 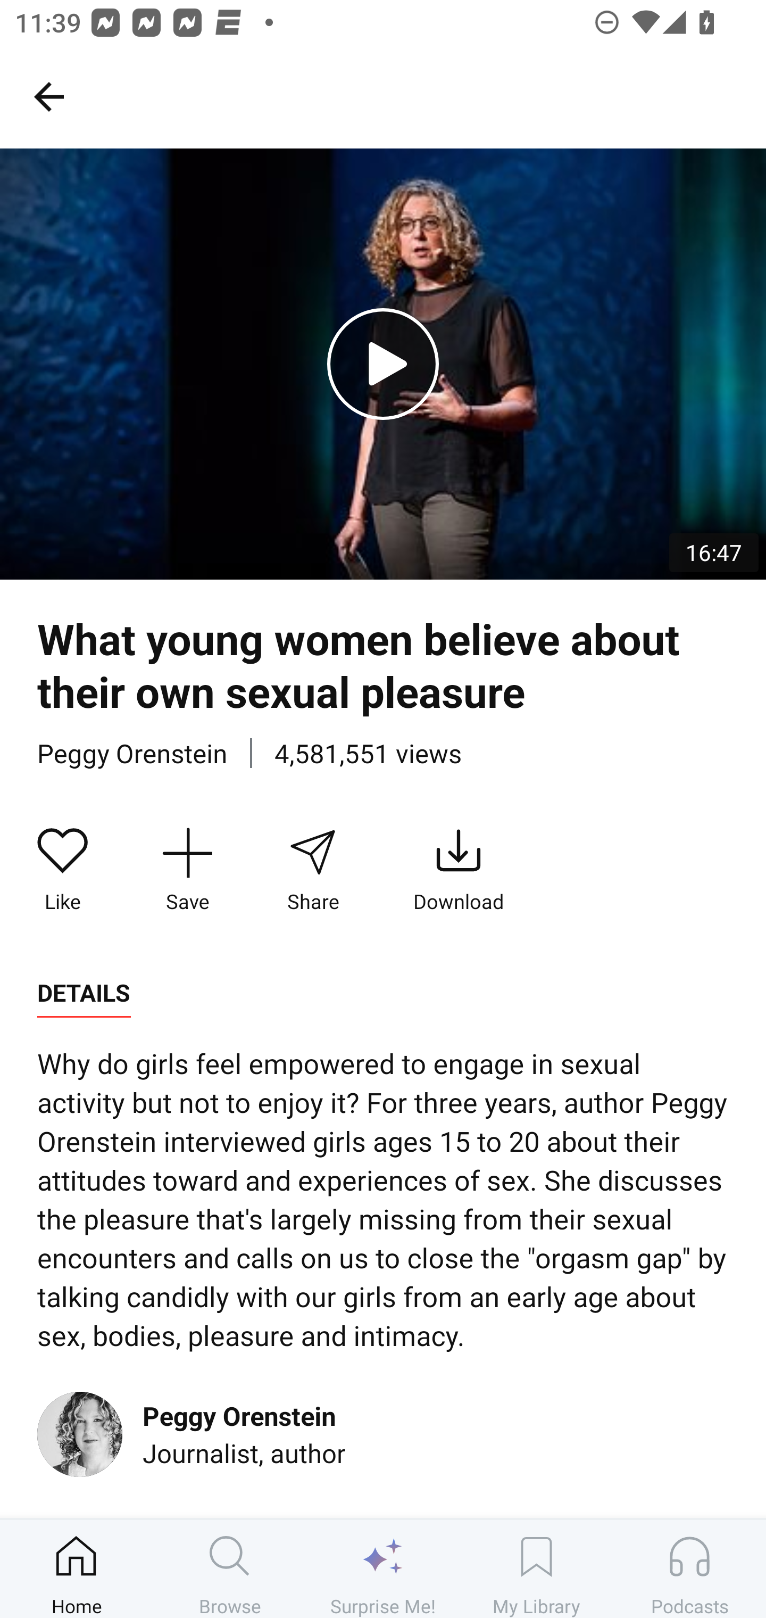 What do you see at coordinates (459, 870) in the screenshot?
I see `Download` at bounding box center [459, 870].